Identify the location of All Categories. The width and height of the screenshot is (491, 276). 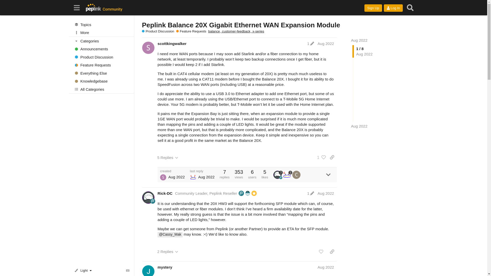
(102, 89).